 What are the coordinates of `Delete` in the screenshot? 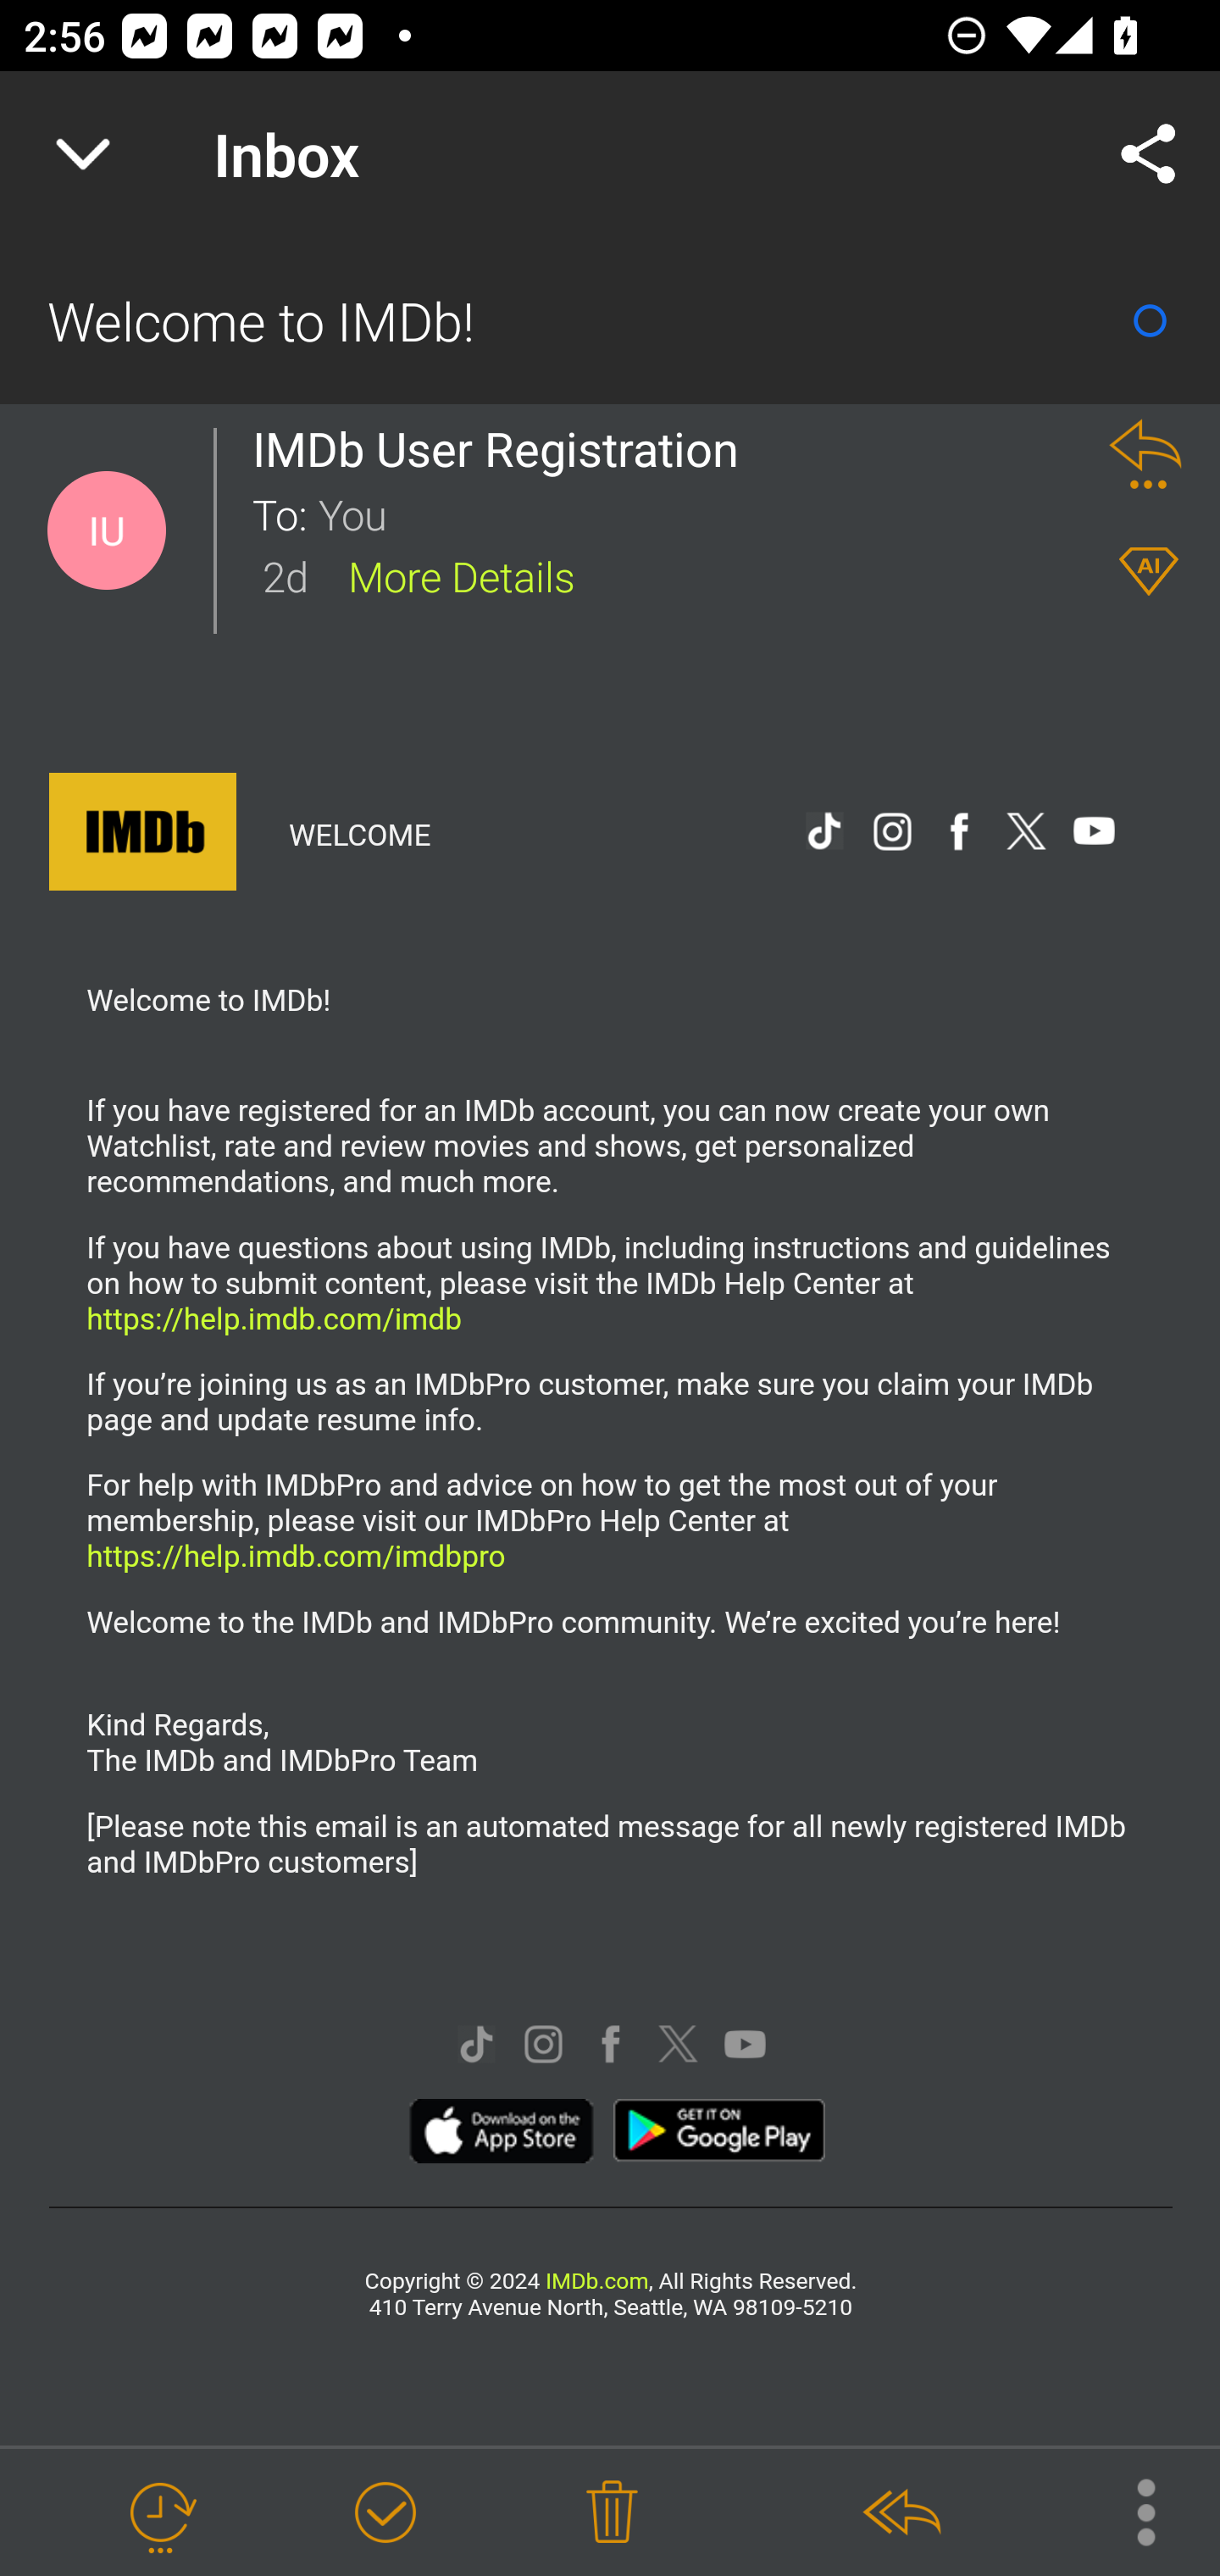 It's located at (612, 2513).